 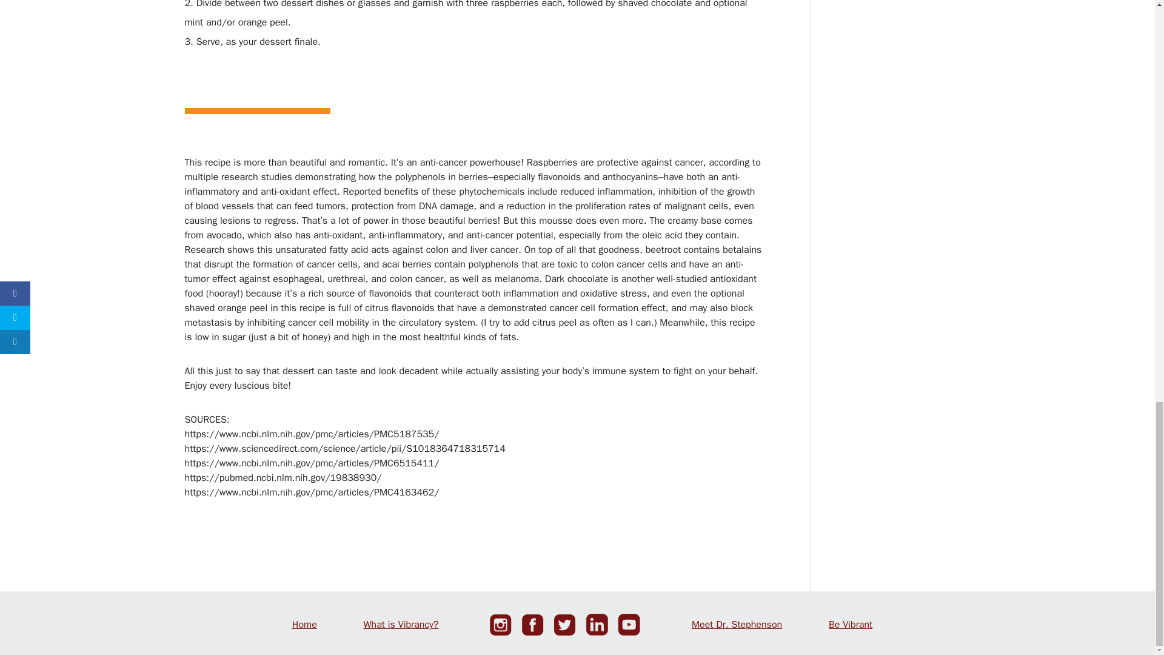 What do you see at coordinates (401, 625) in the screenshot?
I see `What is Vibrancy?` at bounding box center [401, 625].